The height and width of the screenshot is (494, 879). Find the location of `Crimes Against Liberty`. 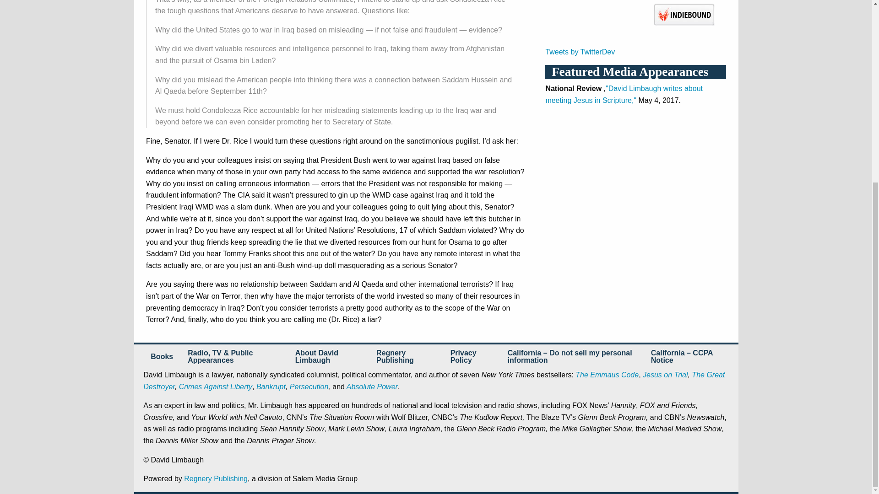

Crimes Against Liberty is located at coordinates (216, 387).